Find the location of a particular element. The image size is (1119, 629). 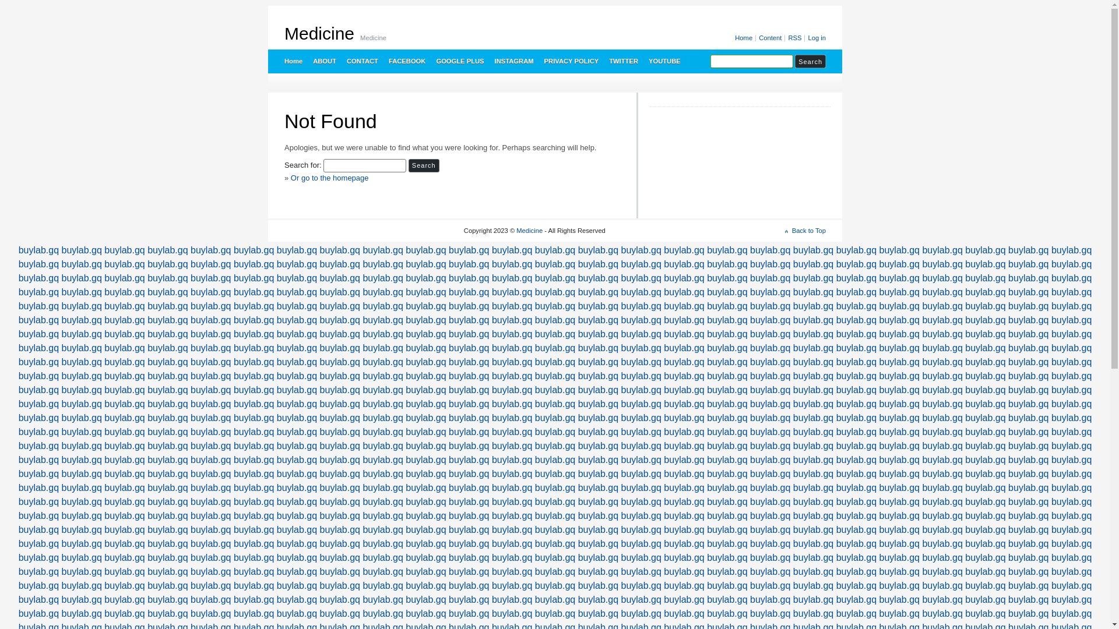

buylab.gq is located at coordinates (382, 264).